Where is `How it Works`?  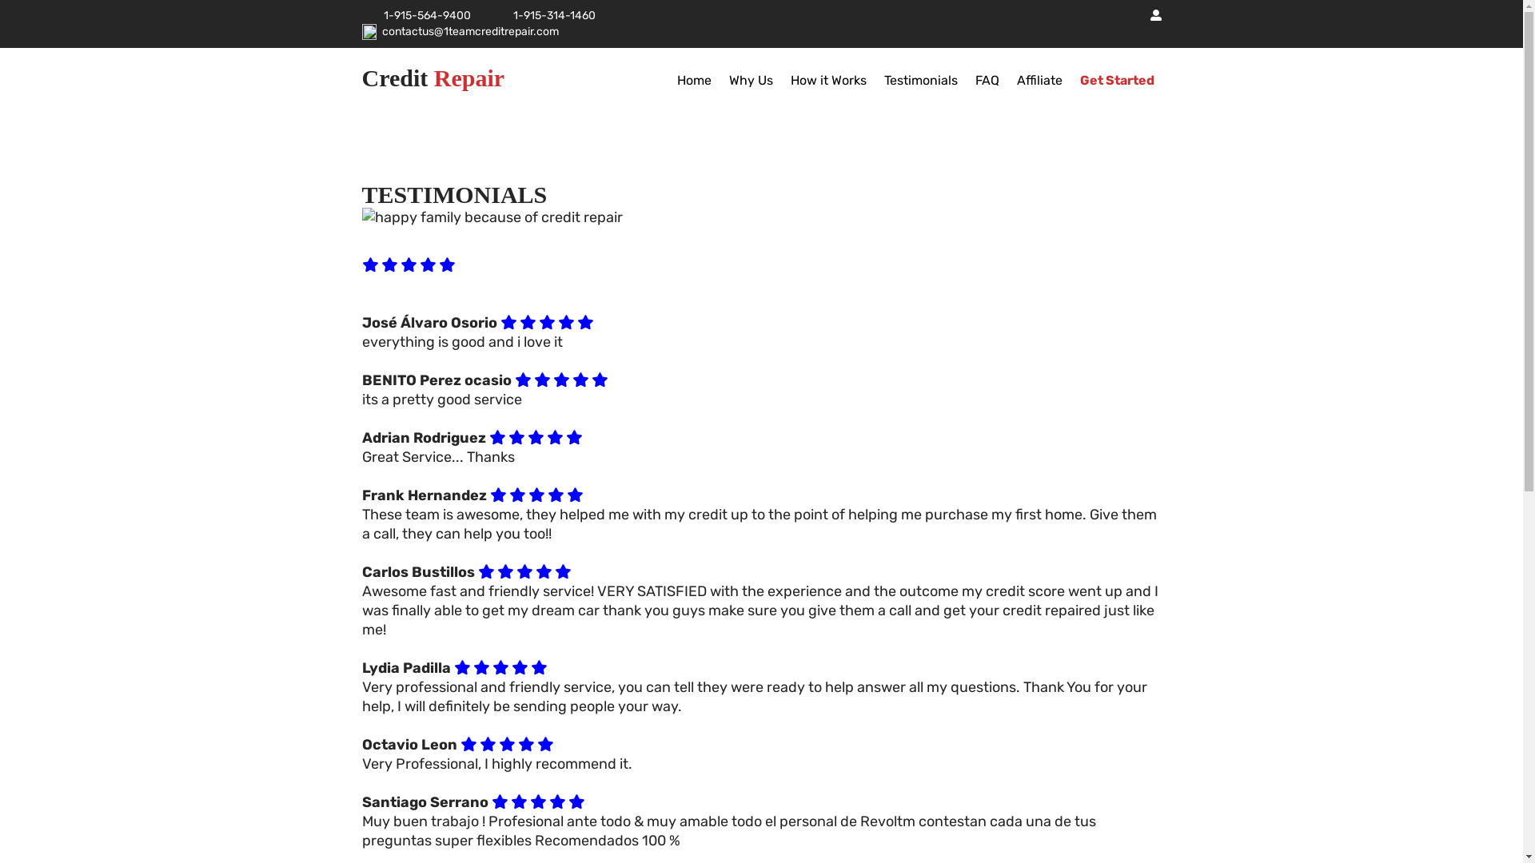 How it Works is located at coordinates (828, 81).